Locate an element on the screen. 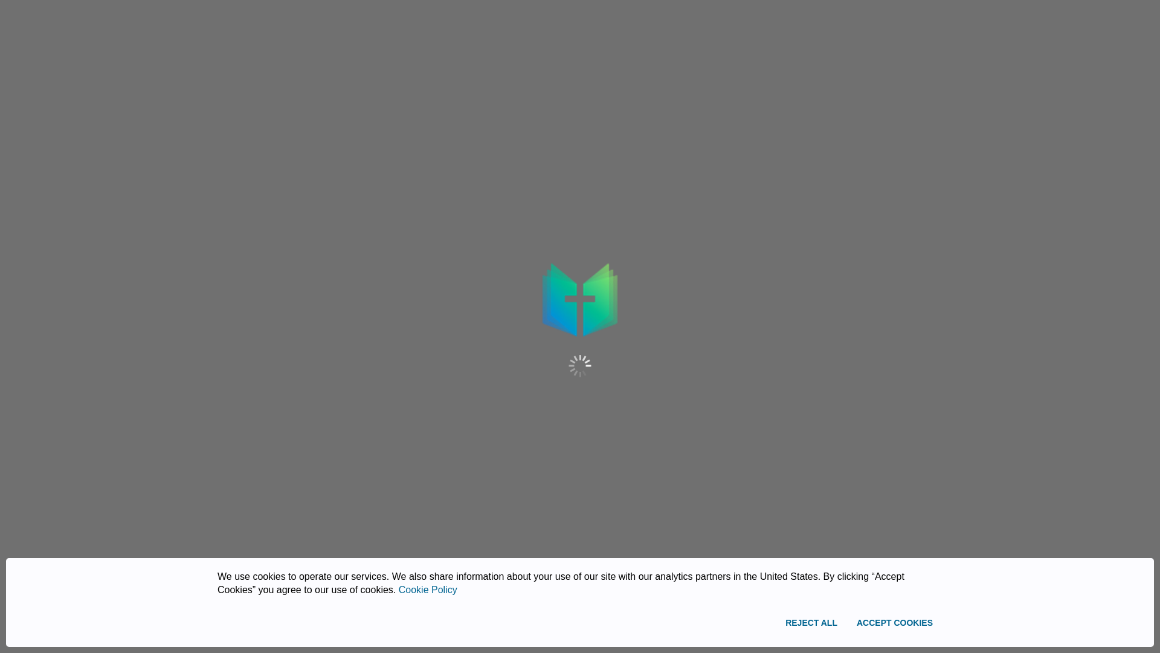 The width and height of the screenshot is (1160, 653). REJECT ALL is located at coordinates (811, 623).